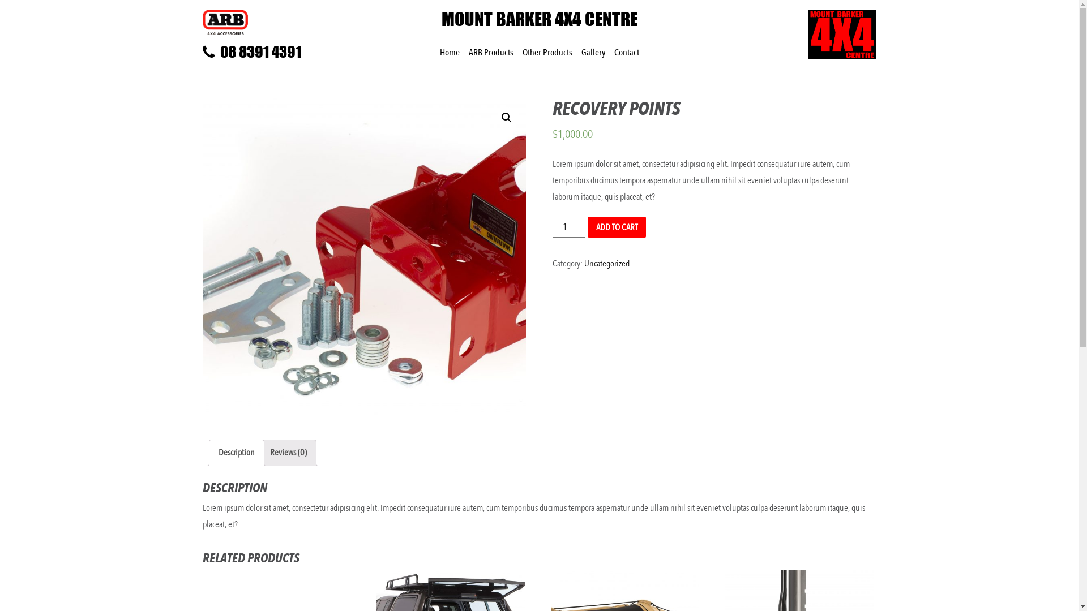 The image size is (1087, 611). What do you see at coordinates (365, 260) in the screenshot?
I see `Recovery Points` at bounding box center [365, 260].